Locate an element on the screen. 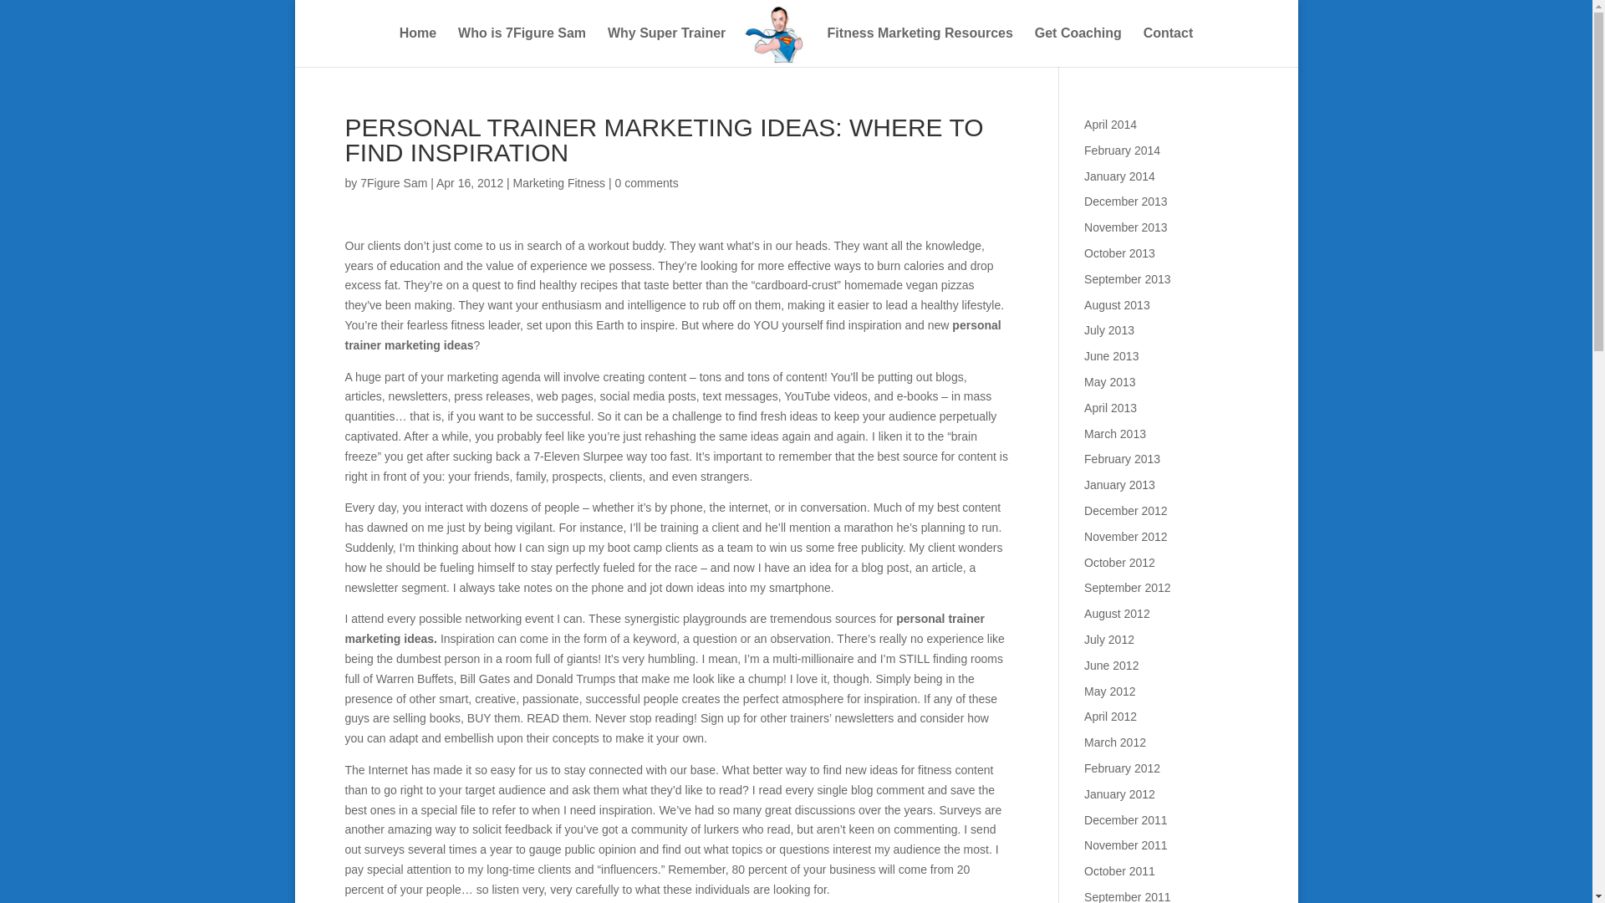 The width and height of the screenshot is (1605, 903). Home is located at coordinates (418, 47).